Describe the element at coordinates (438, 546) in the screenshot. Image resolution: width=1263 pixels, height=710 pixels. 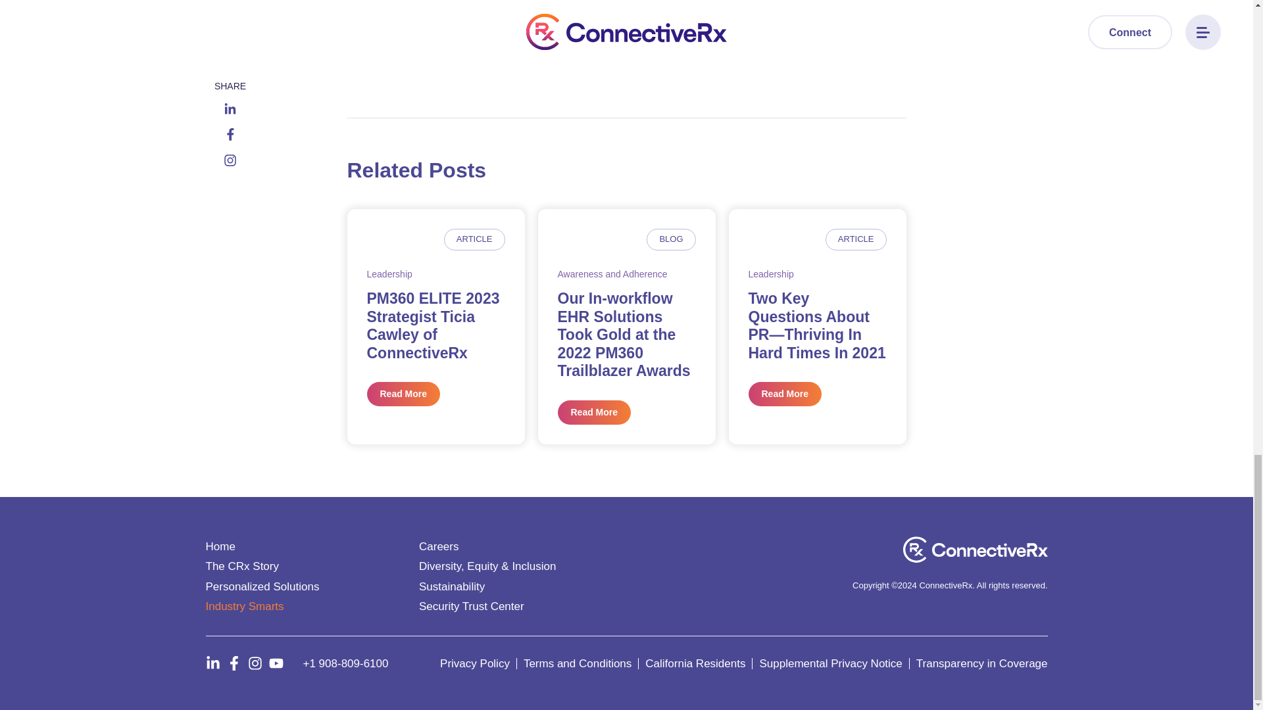
I see `Careers` at that location.